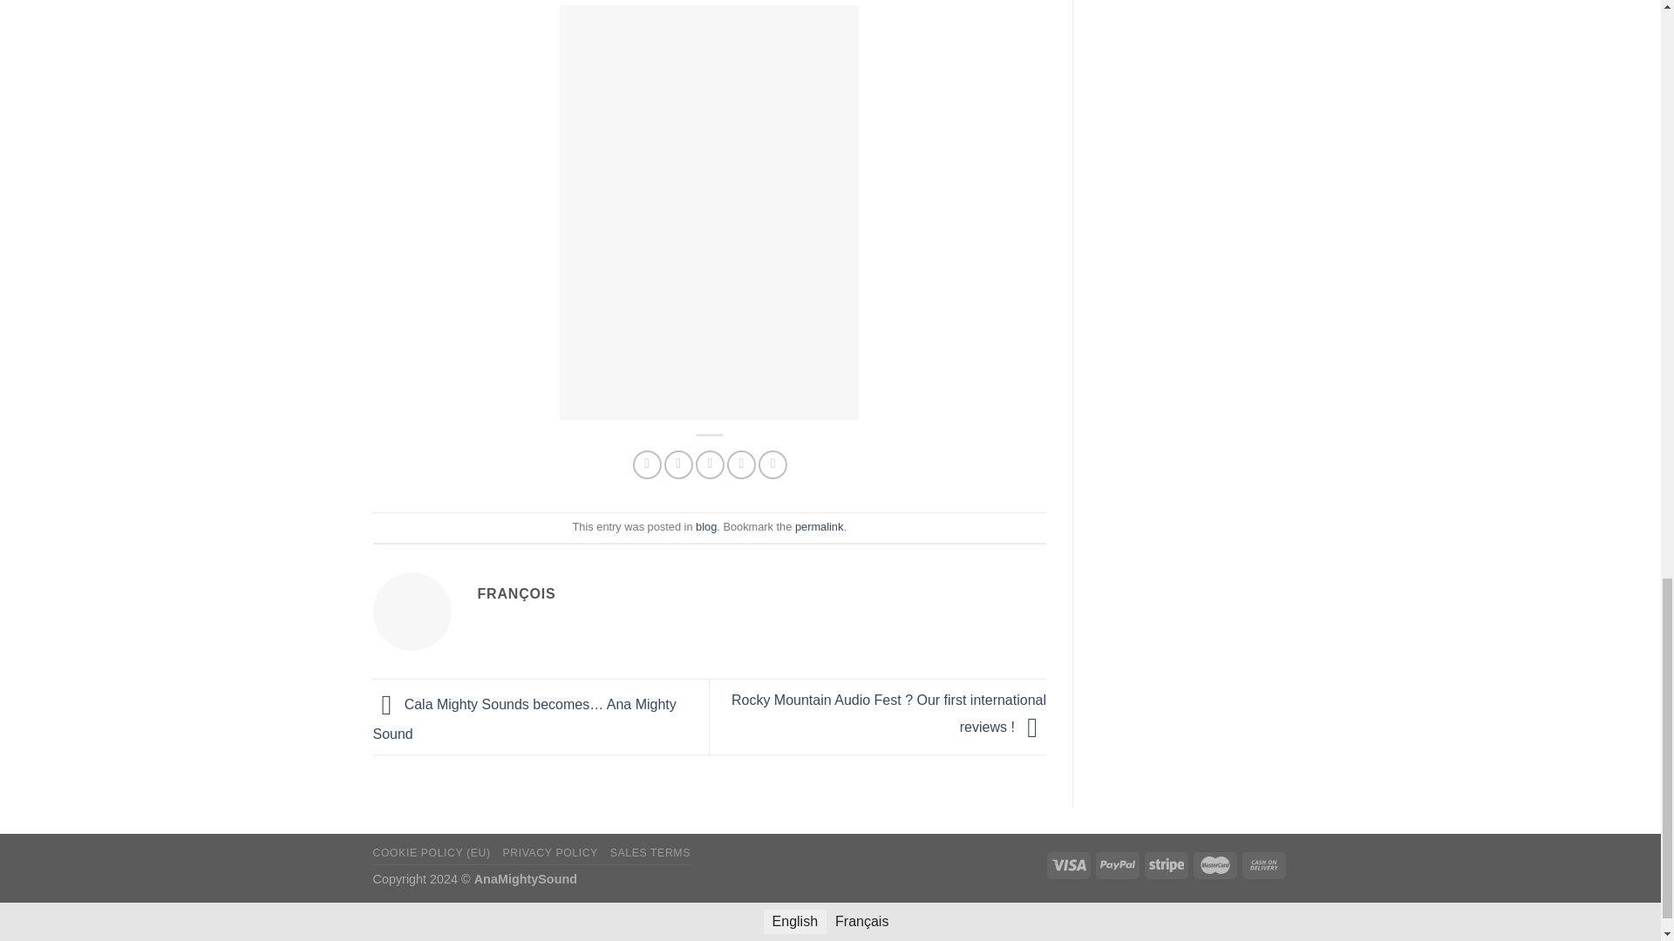 The width and height of the screenshot is (1674, 941). I want to click on blog, so click(706, 526).